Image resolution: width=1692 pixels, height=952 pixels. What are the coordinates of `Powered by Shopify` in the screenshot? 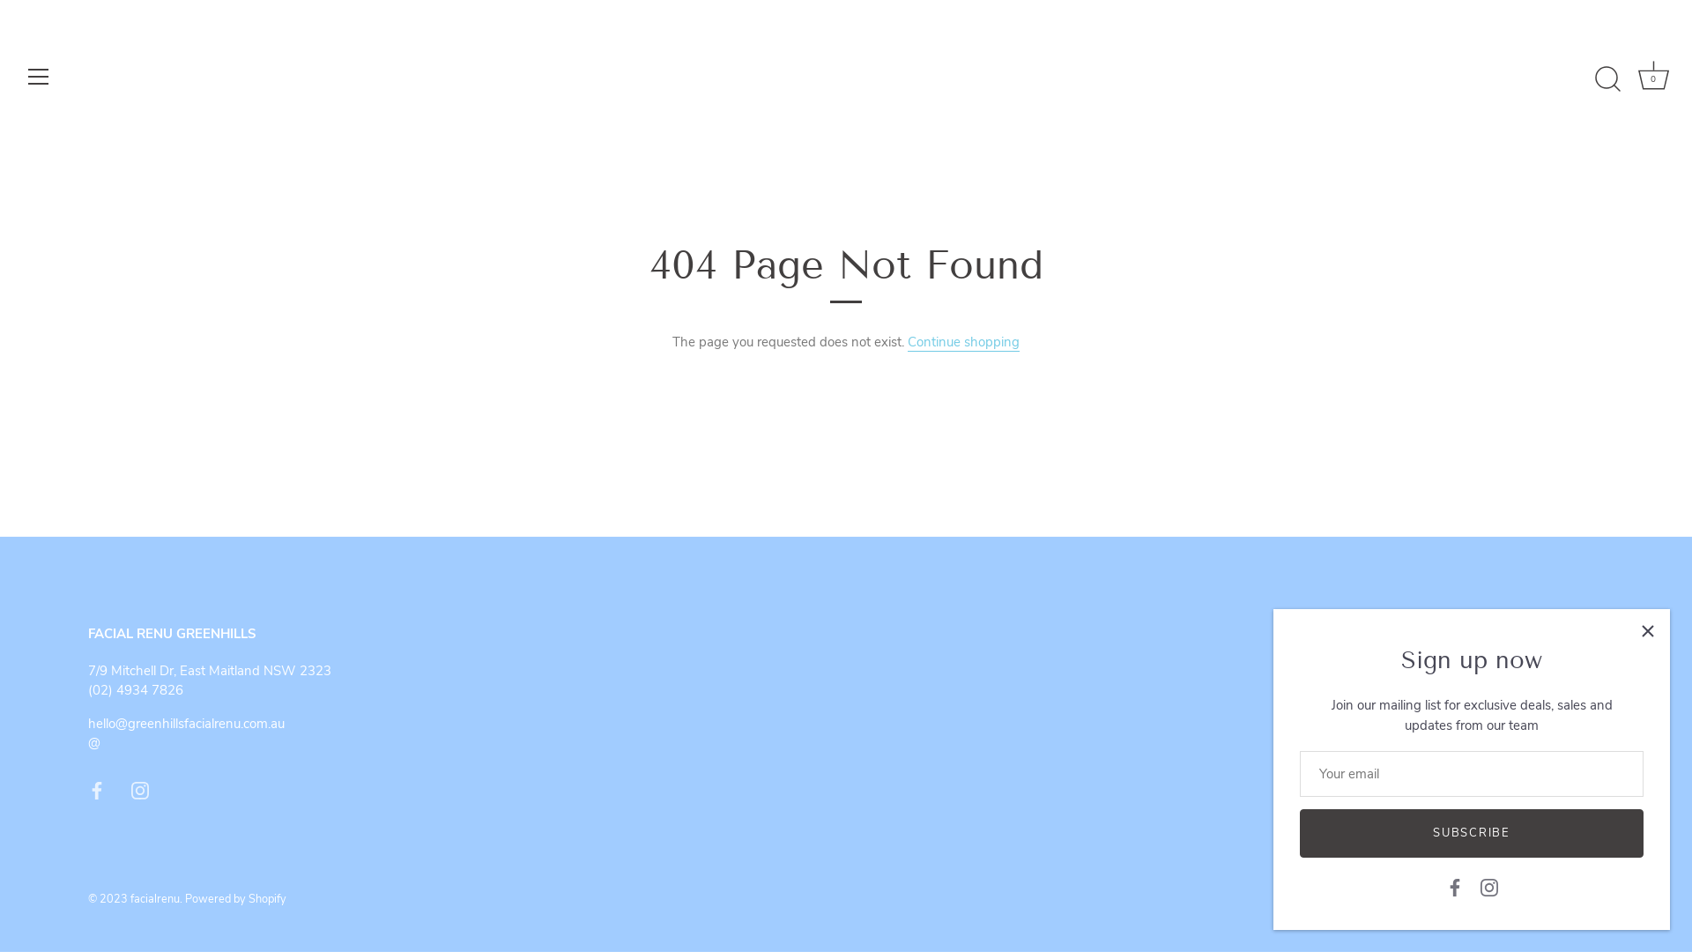 It's located at (236, 899).